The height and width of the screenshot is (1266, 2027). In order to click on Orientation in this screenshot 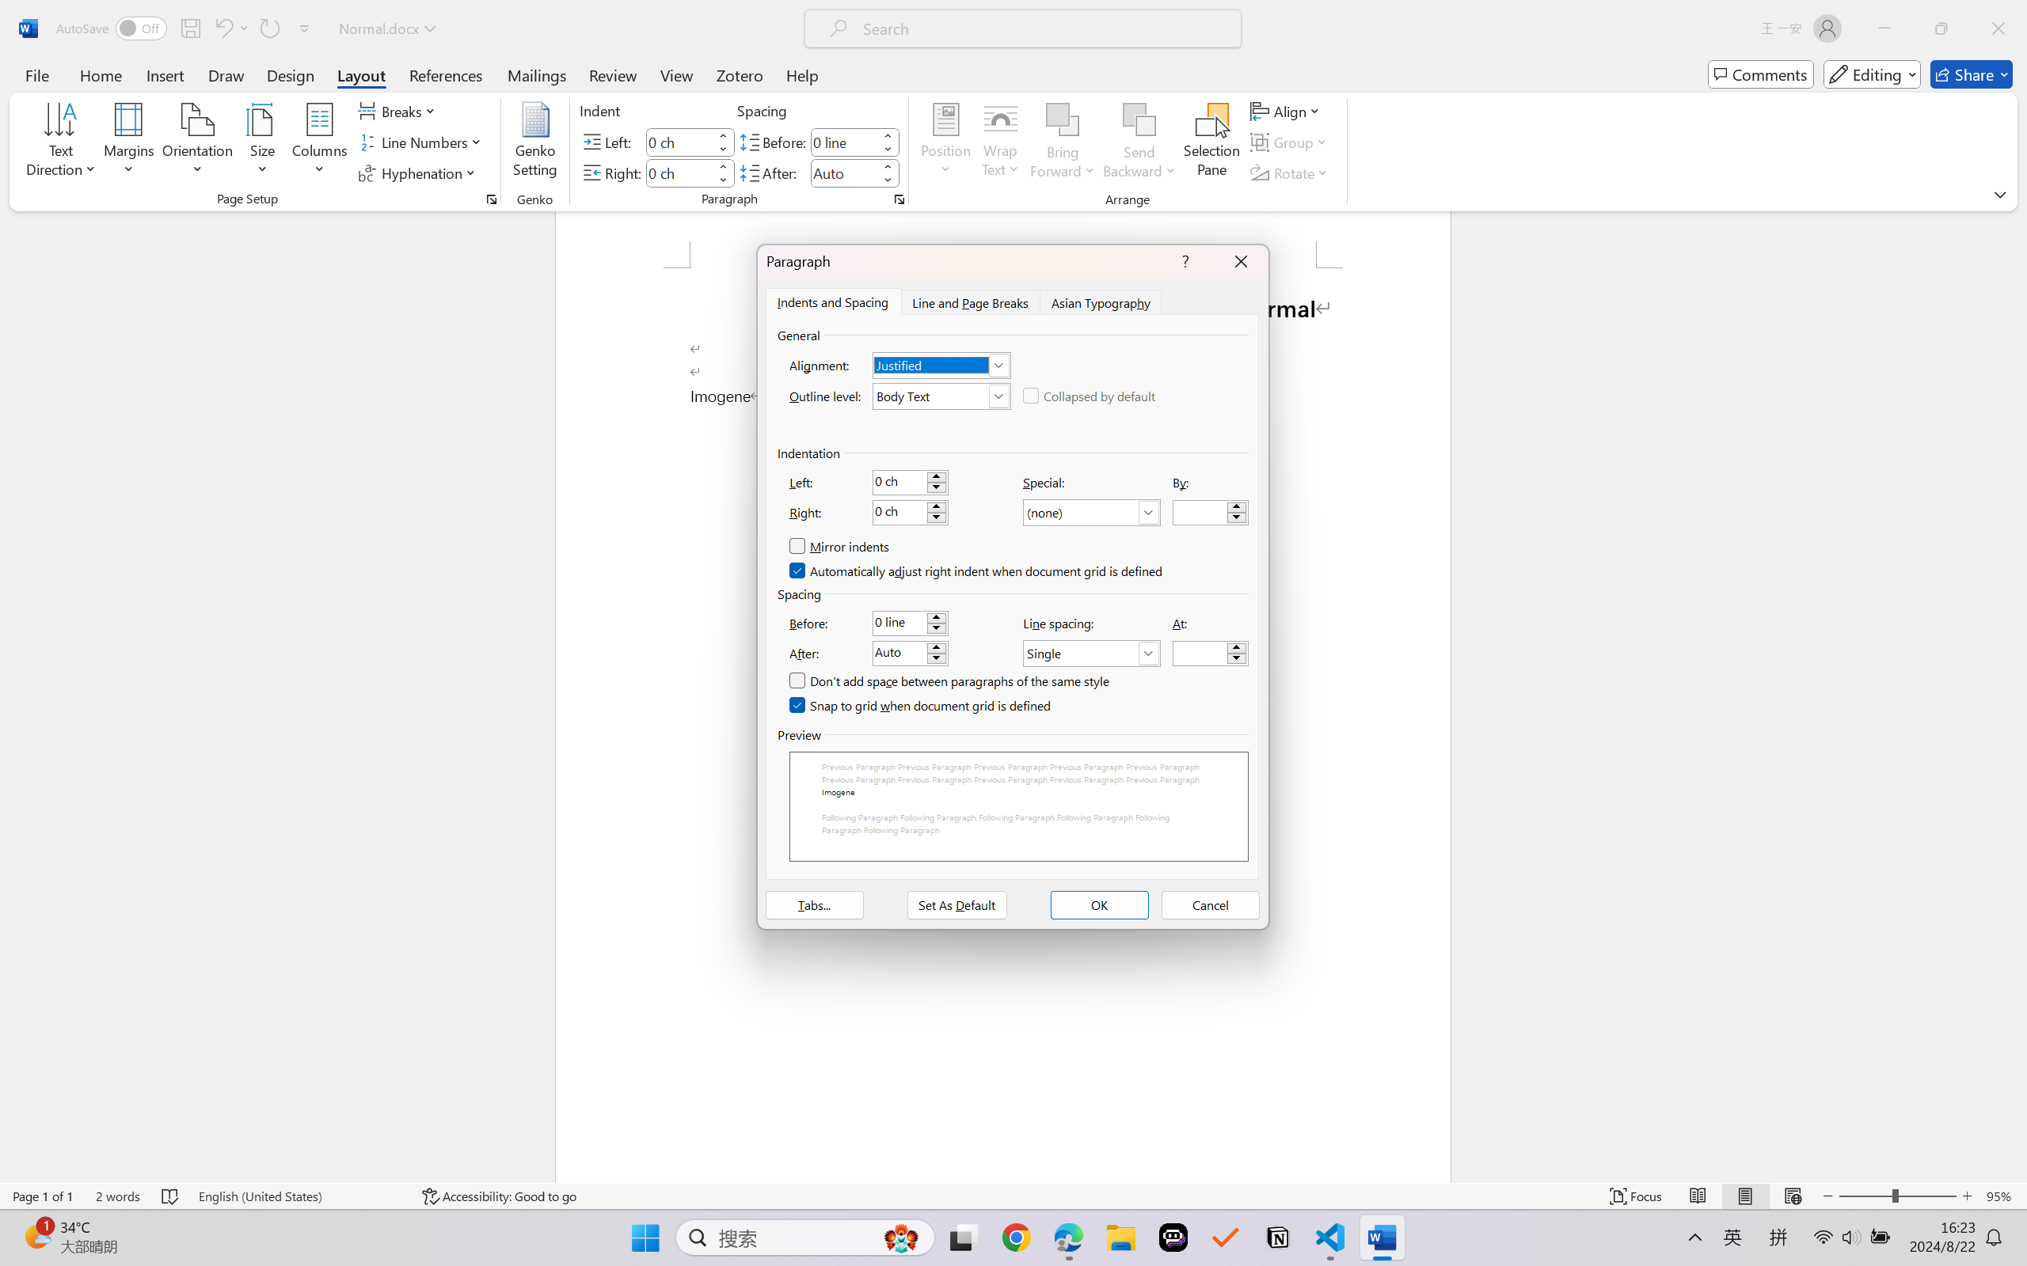, I will do `click(197, 142)`.